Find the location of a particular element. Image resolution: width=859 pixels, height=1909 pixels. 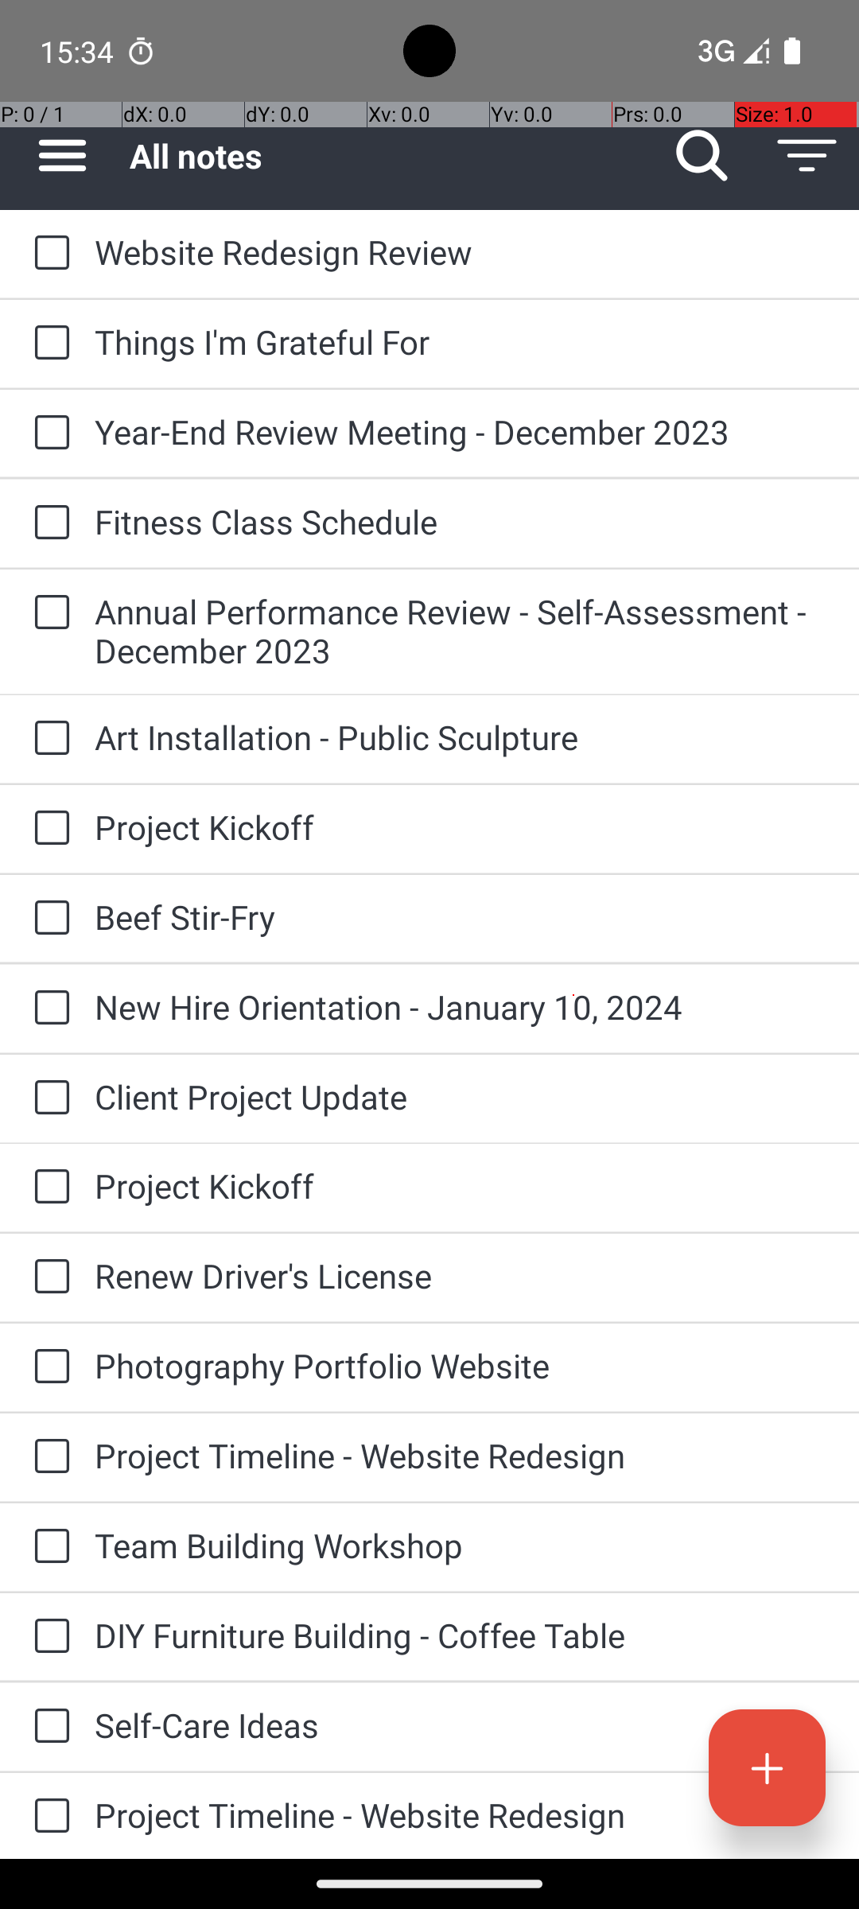

to-do: DIY Furniture Building - Coffee Table is located at coordinates (48, 1637).